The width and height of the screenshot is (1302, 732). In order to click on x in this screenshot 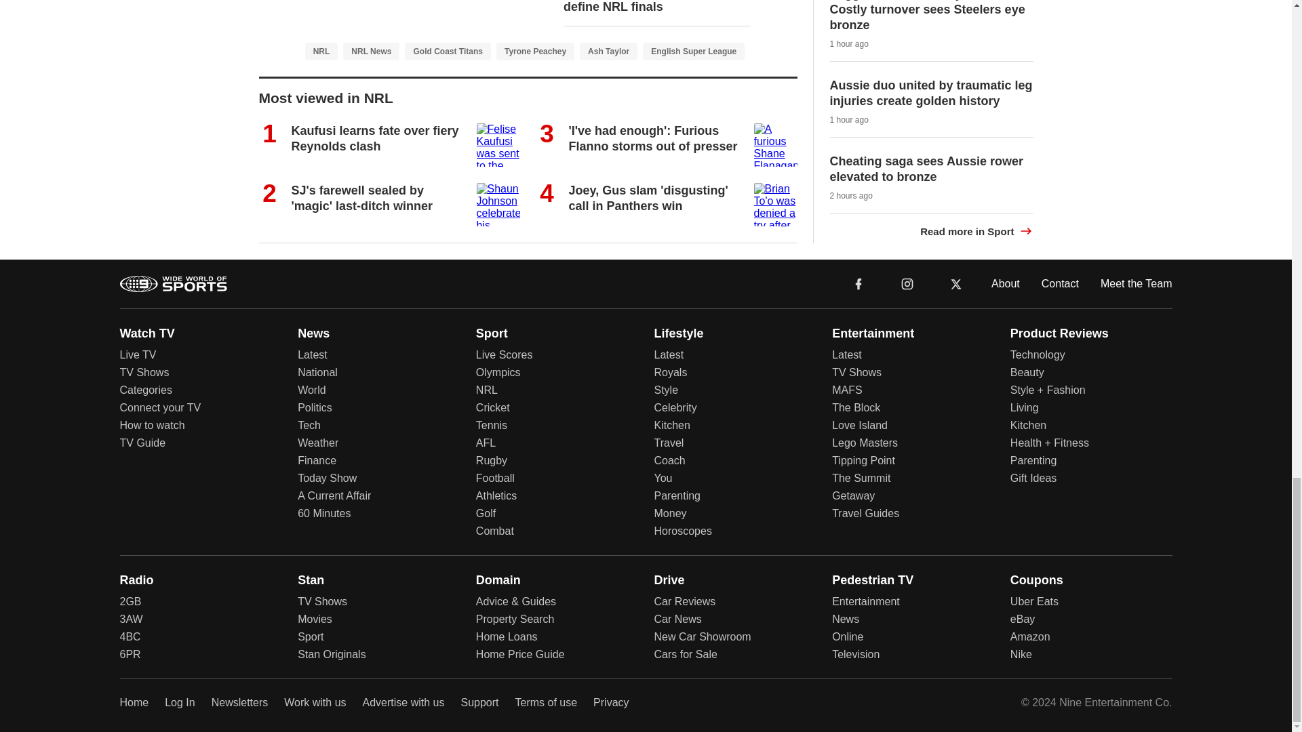, I will do `click(956, 283)`.